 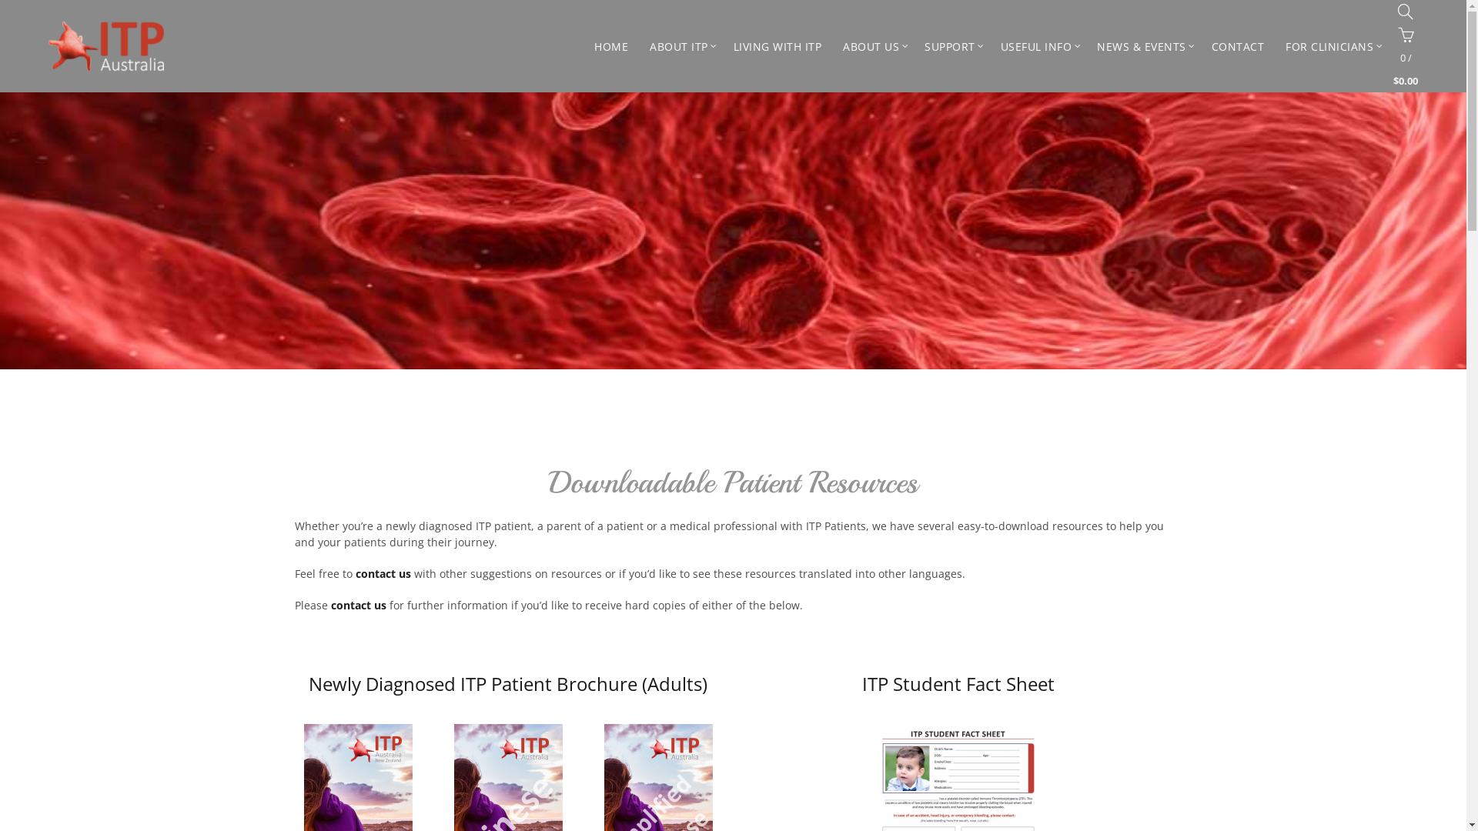 I want to click on LIVING WITH ITP, so click(x=777, y=46).